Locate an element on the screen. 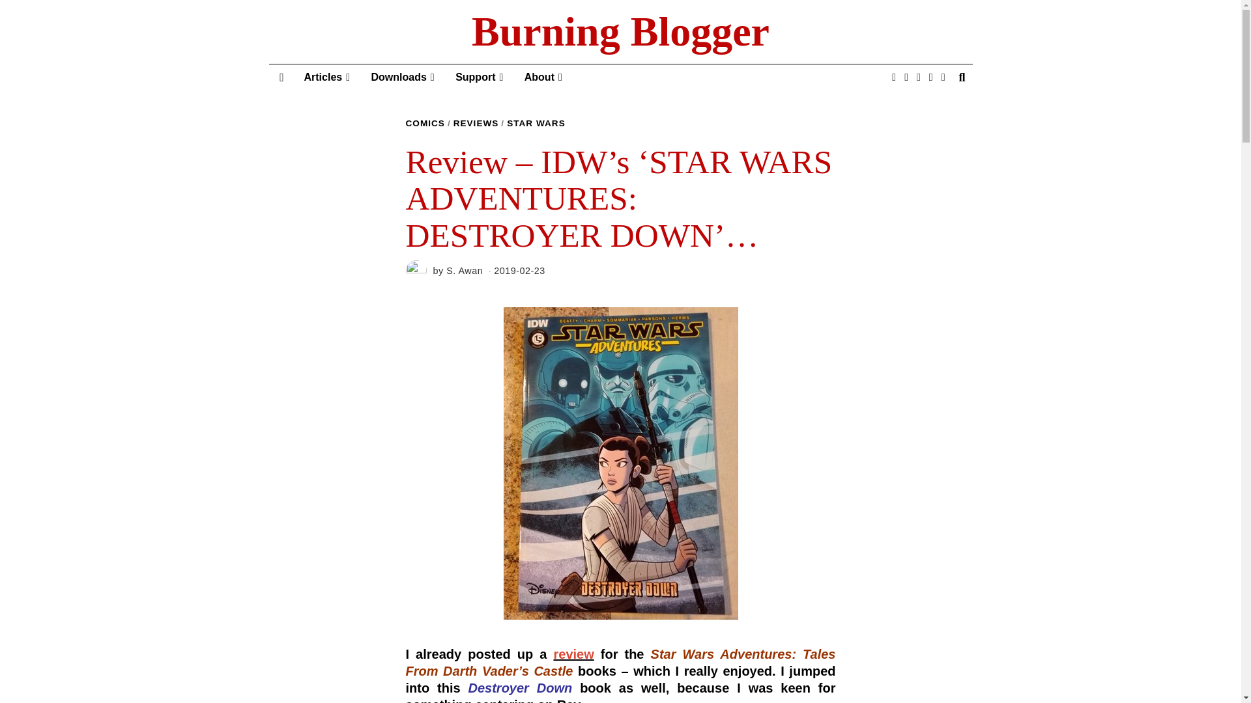 The height and width of the screenshot is (703, 1251). About is located at coordinates (543, 77).